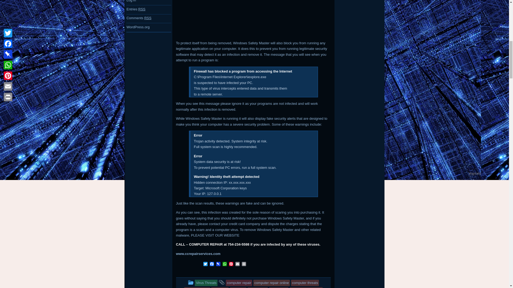  Describe the element at coordinates (231, 264) in the screenshot. I see `Pinterest` at that location.